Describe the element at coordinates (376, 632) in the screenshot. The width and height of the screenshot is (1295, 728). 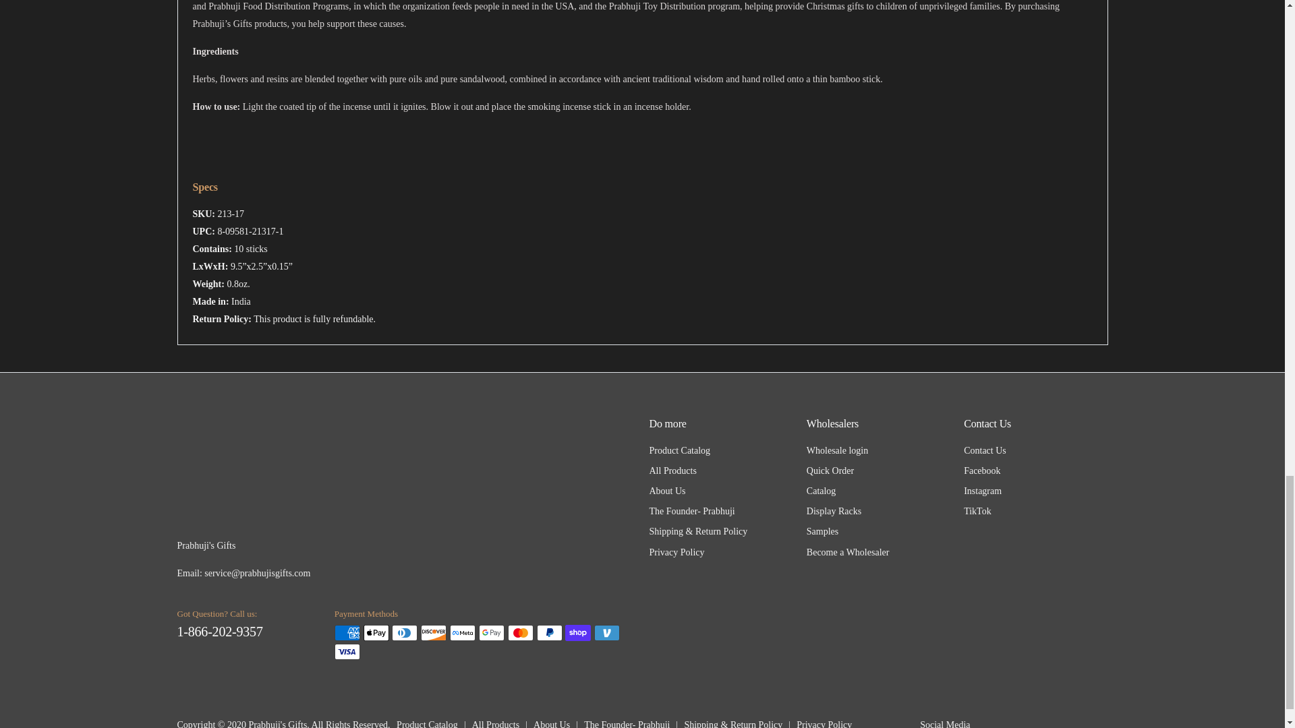
I see `Apple Pay` at that location.